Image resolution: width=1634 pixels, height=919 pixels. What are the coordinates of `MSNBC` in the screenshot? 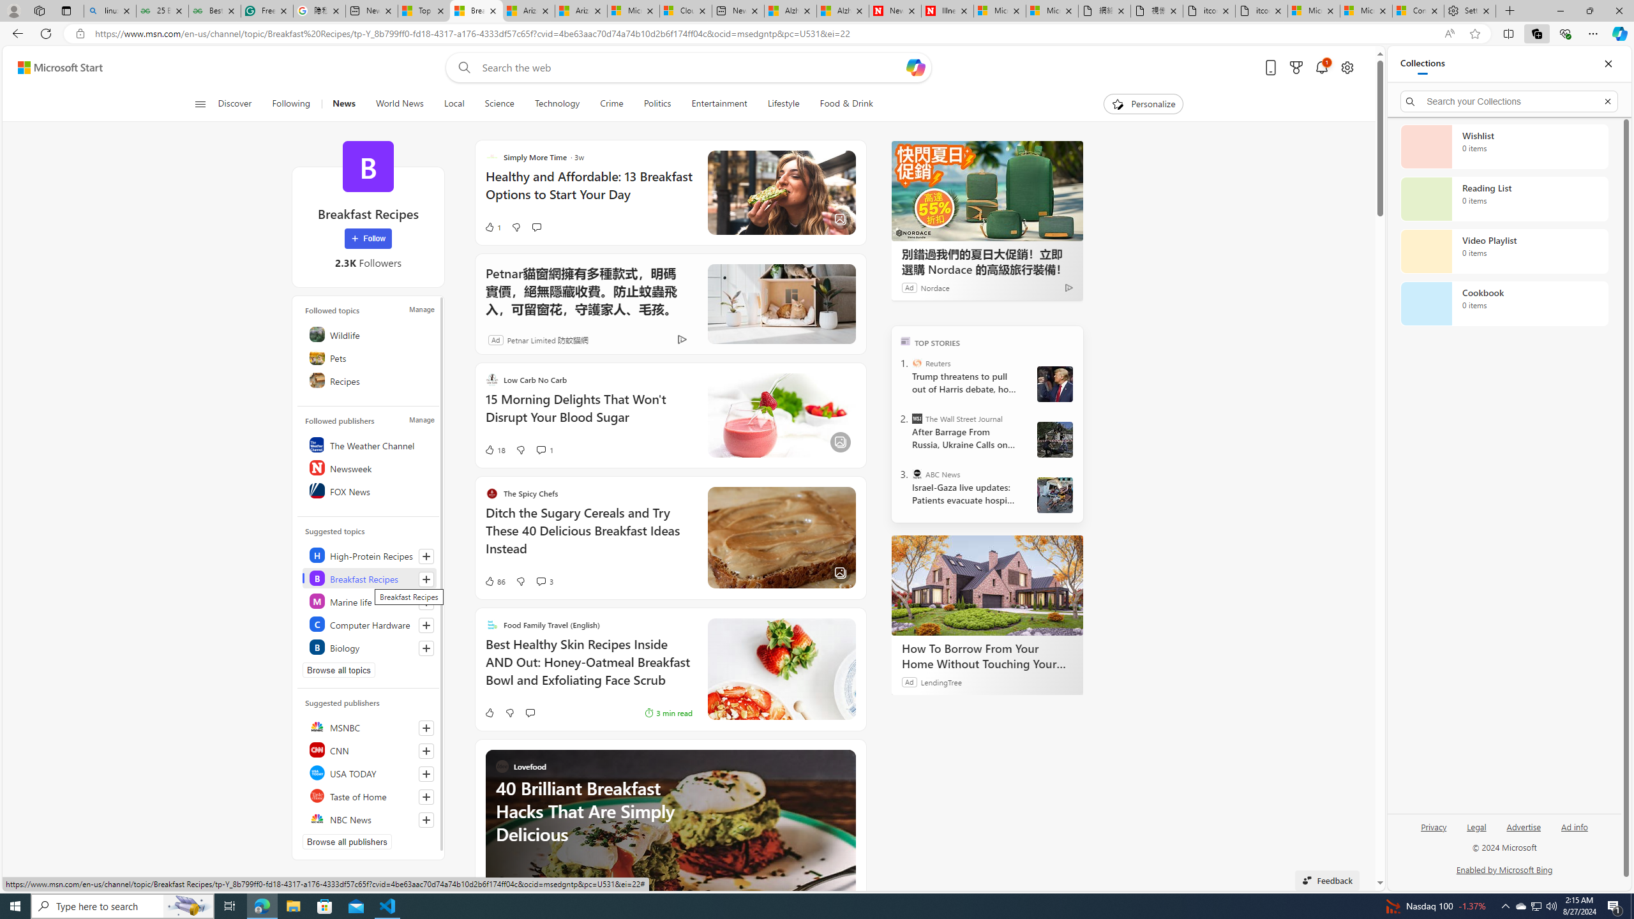 It's located at (369, 726).